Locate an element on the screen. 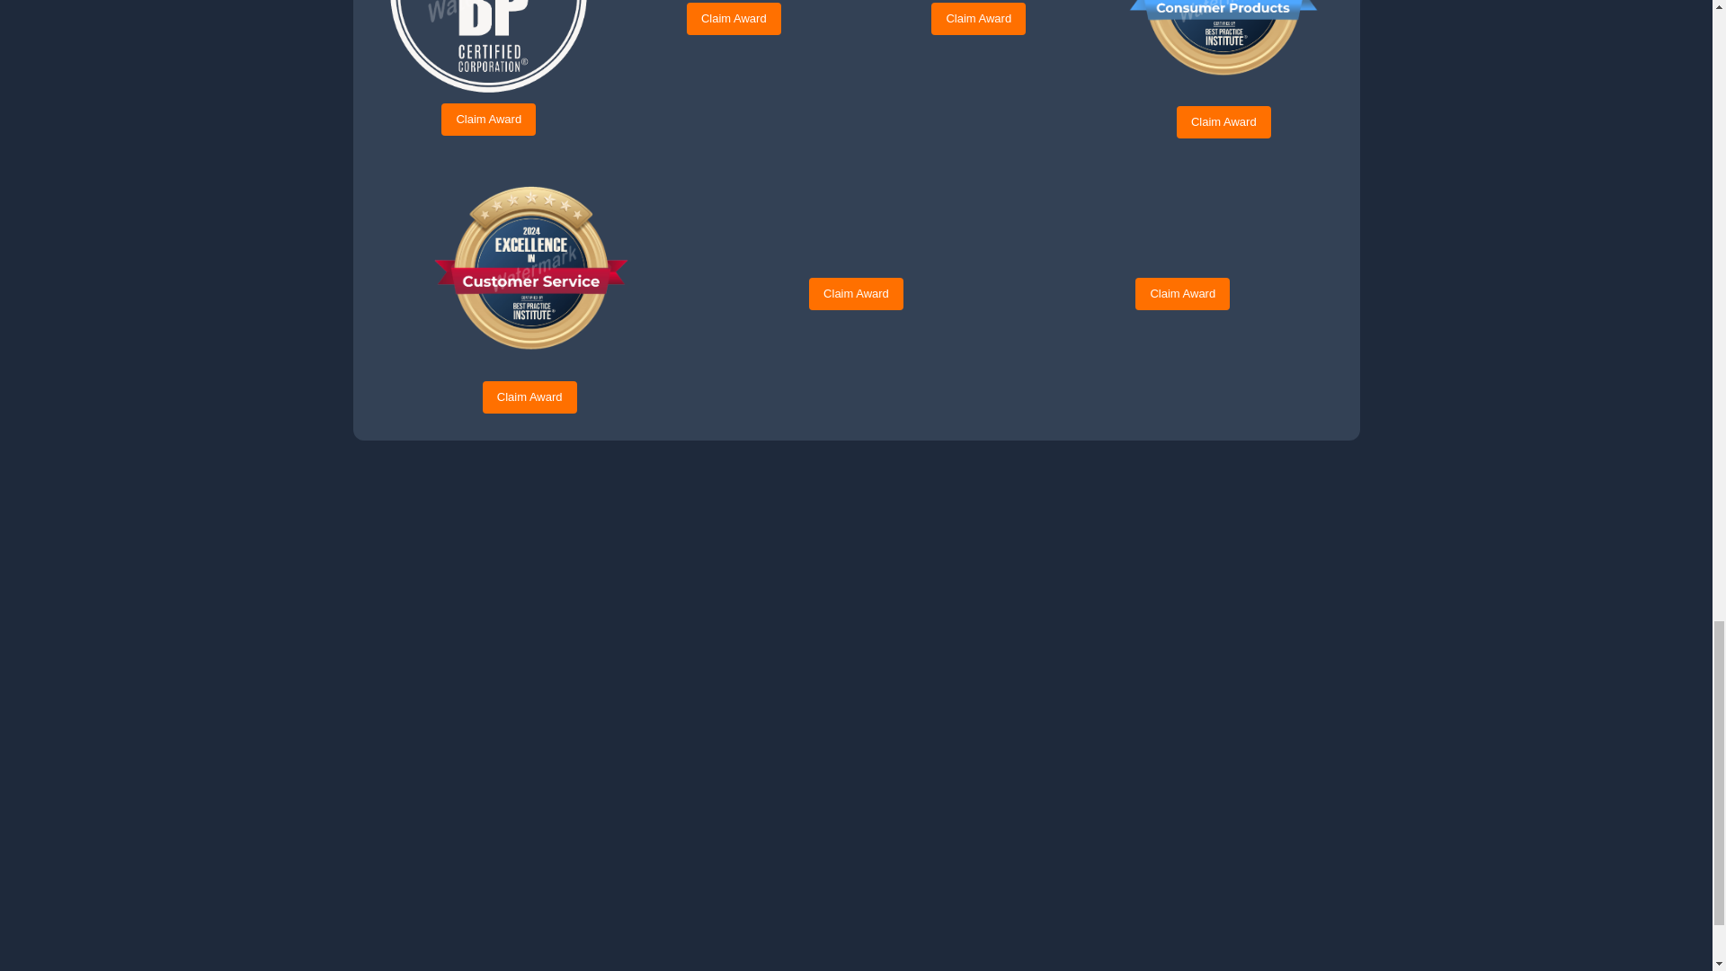  Claim Award is located at coordinates (488, 119).